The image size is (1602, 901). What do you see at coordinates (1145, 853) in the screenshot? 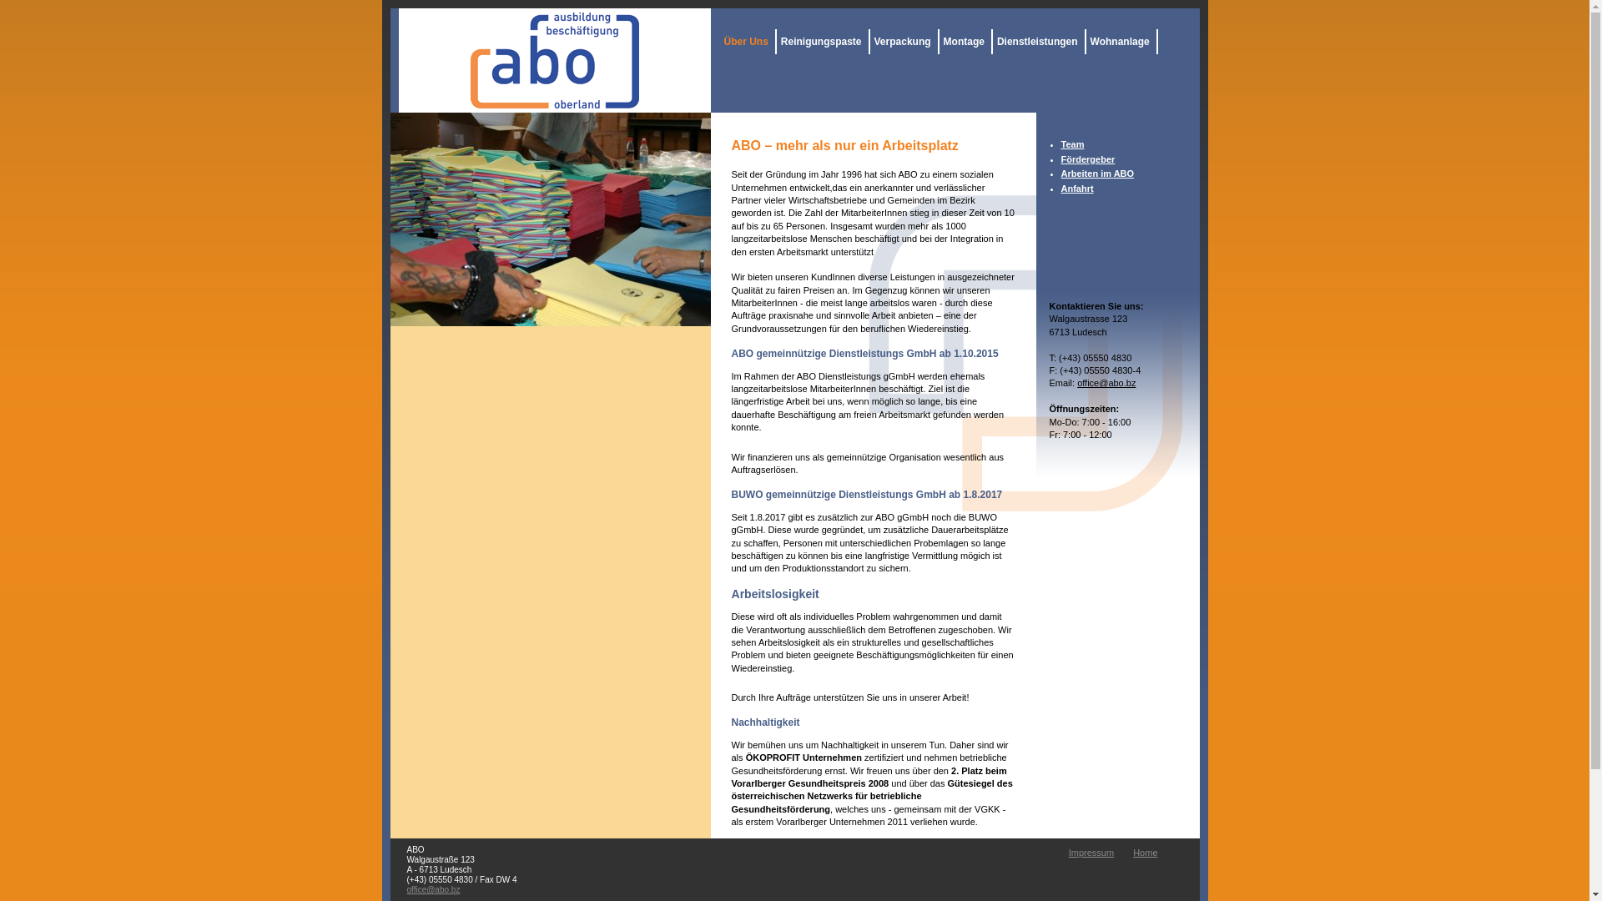
I see `Home` at bounding box center [1145, 853].